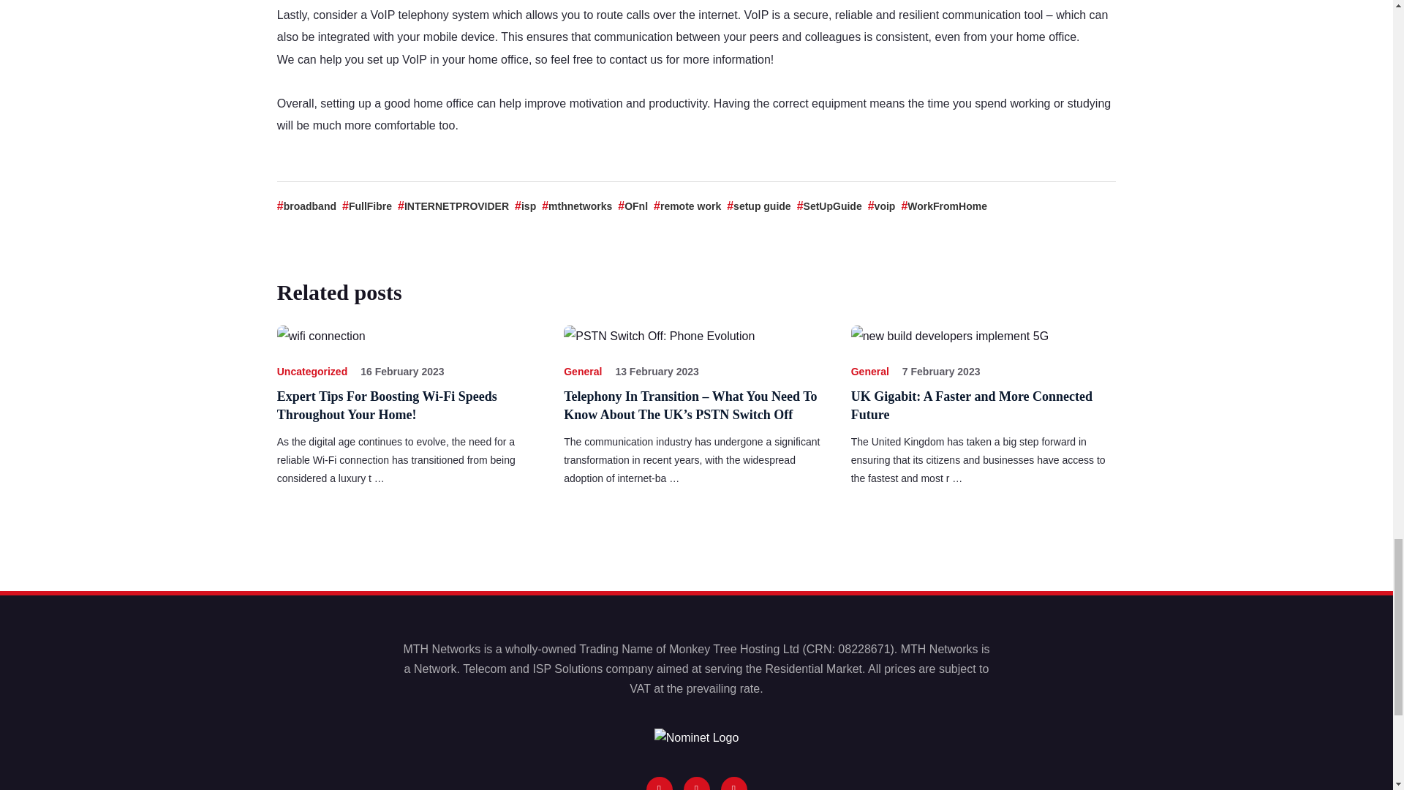 This screenshot has height=790, width=1404. I want to click on SetUpGuide, so click(829, 206).